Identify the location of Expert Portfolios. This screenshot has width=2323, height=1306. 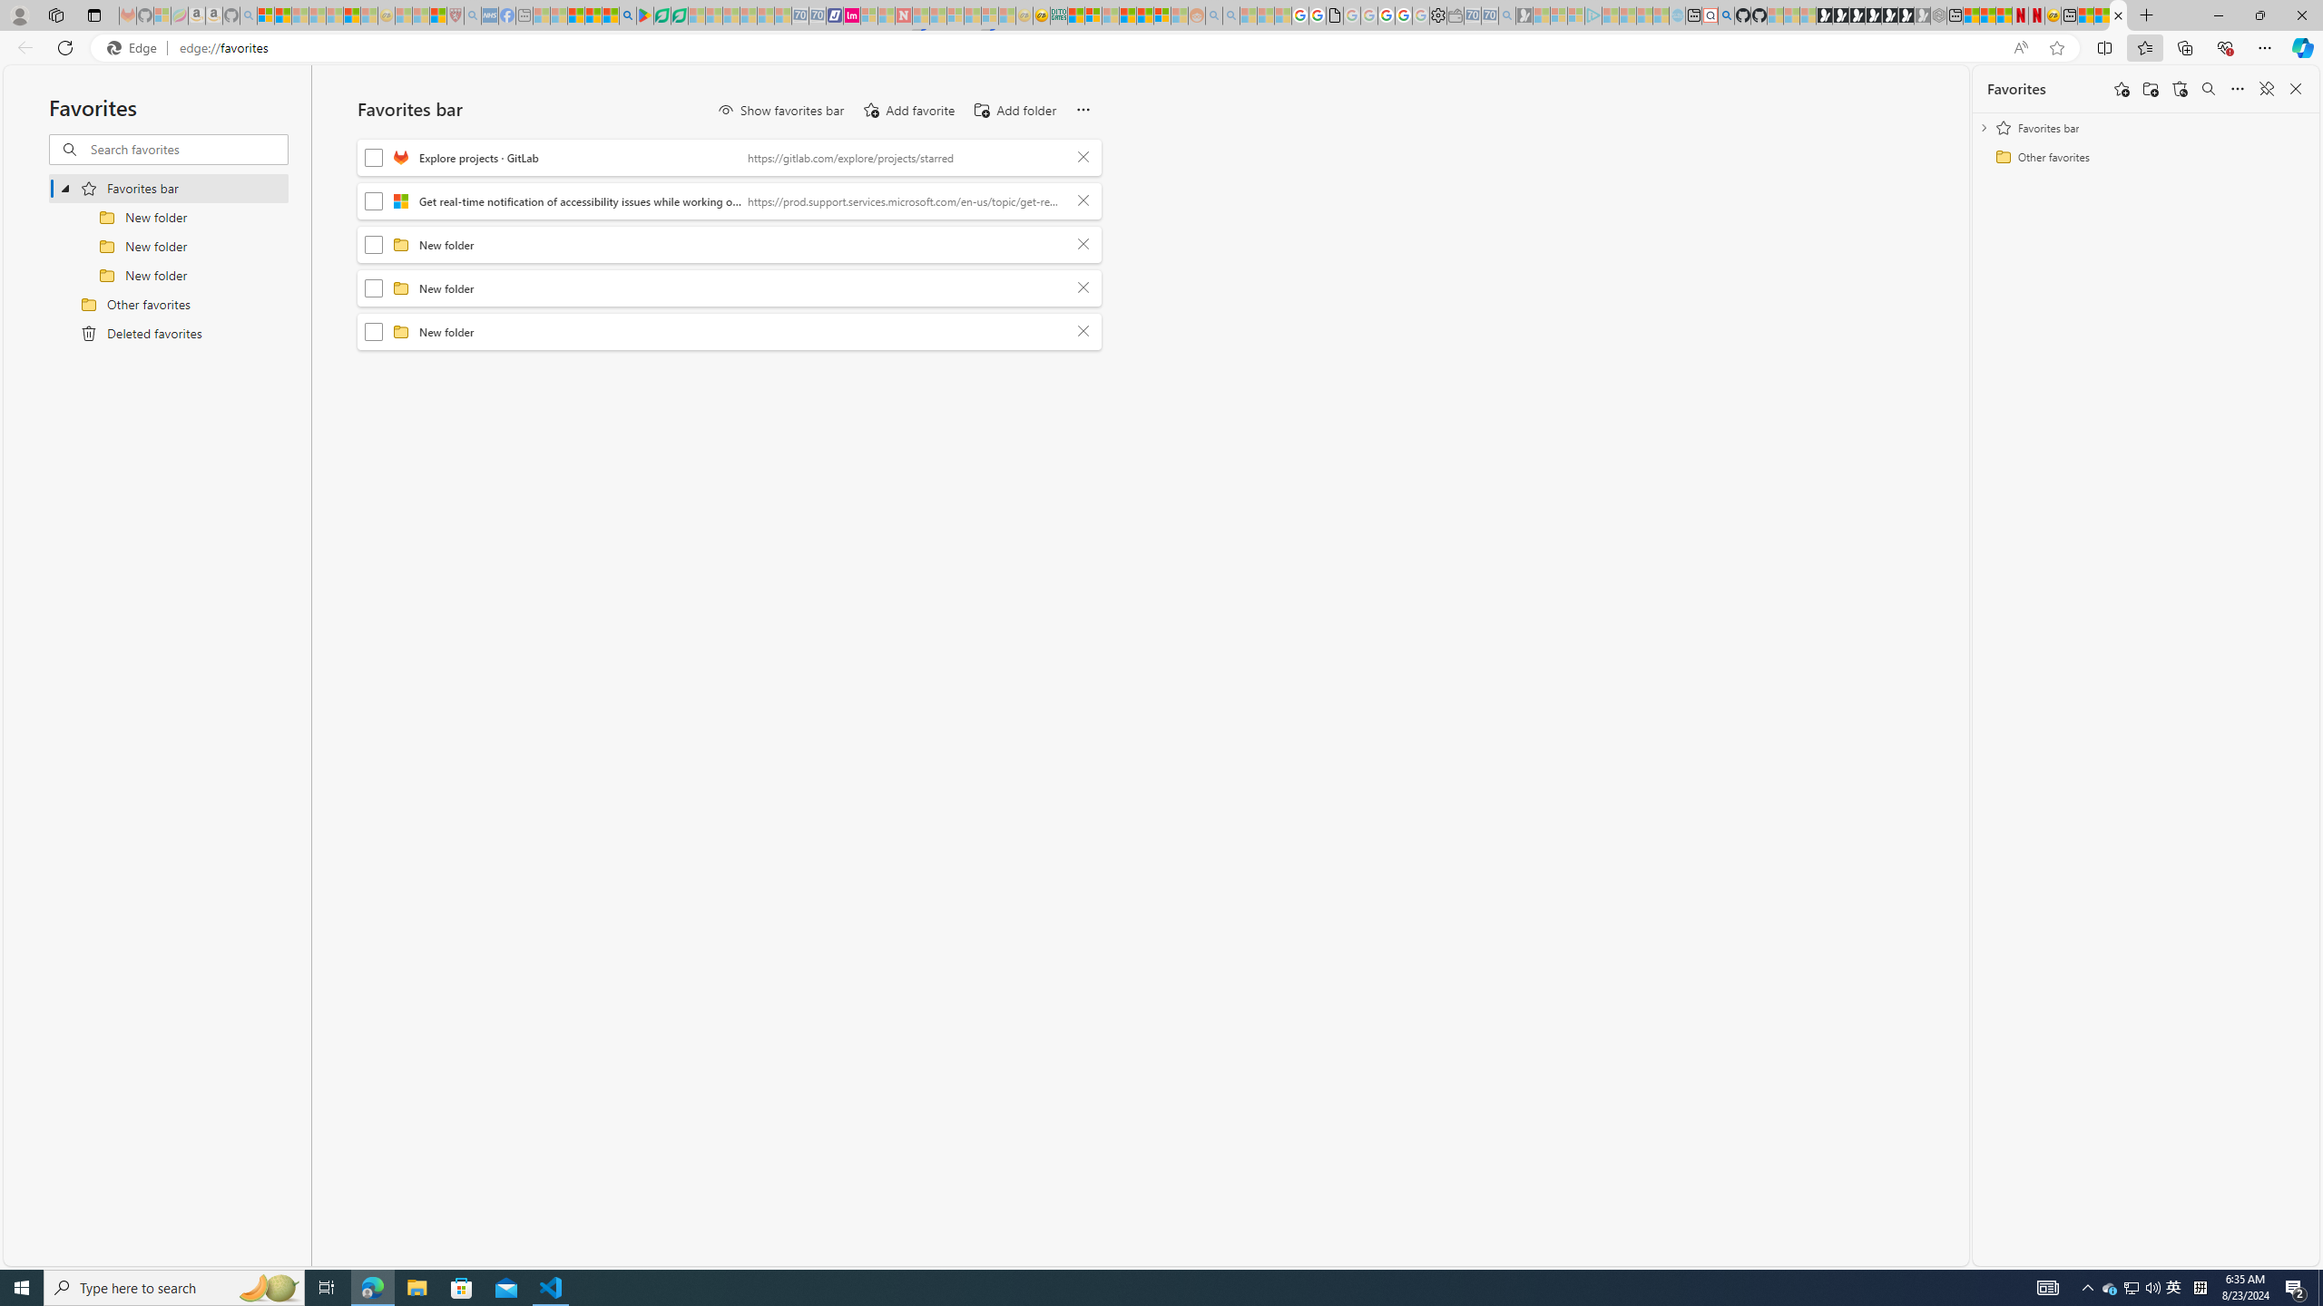
(1129, 15).